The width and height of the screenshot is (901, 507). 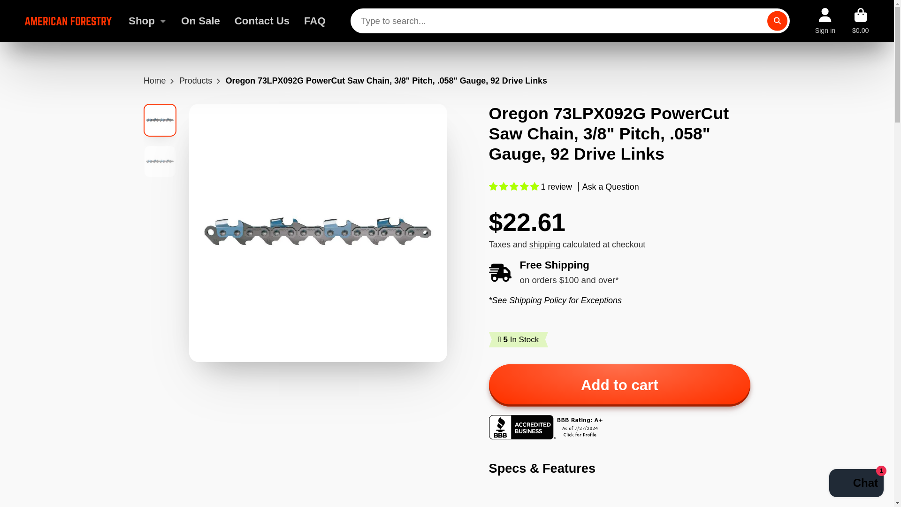 What do you see at coordinates (262, 21) in the screenshot?
I see `Contact Us` at bounding box center [262, 21].